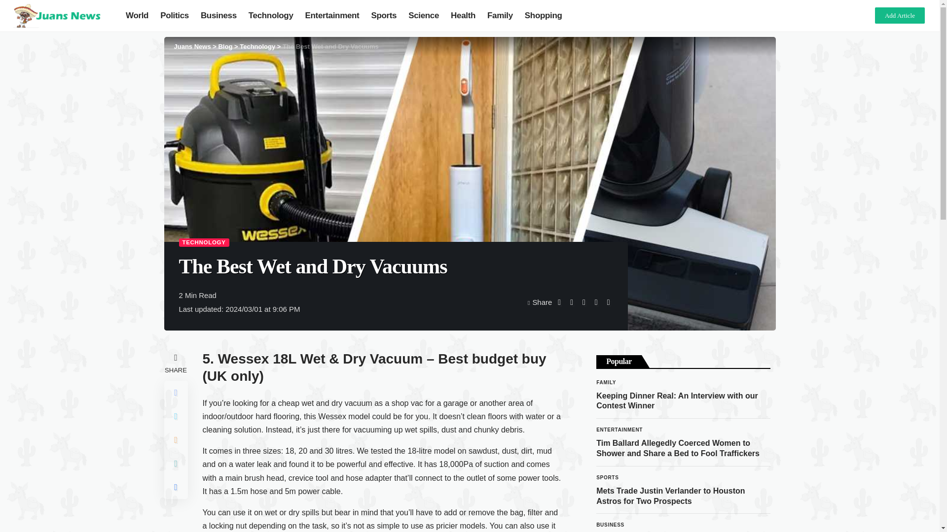 The image size is (947, 532). Describe the element at coordinates (219, 16) in the screenshot. I see `Business` at that location.